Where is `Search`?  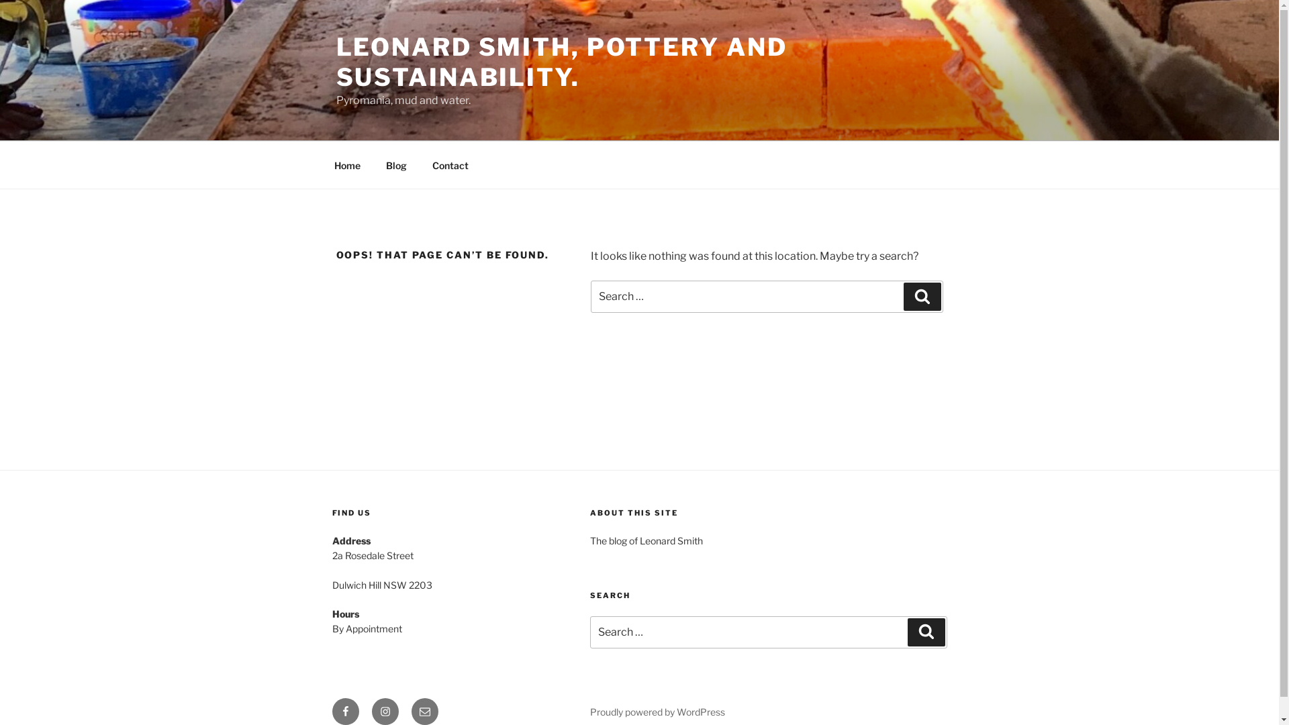
Search is located at coordinates (926, 632).